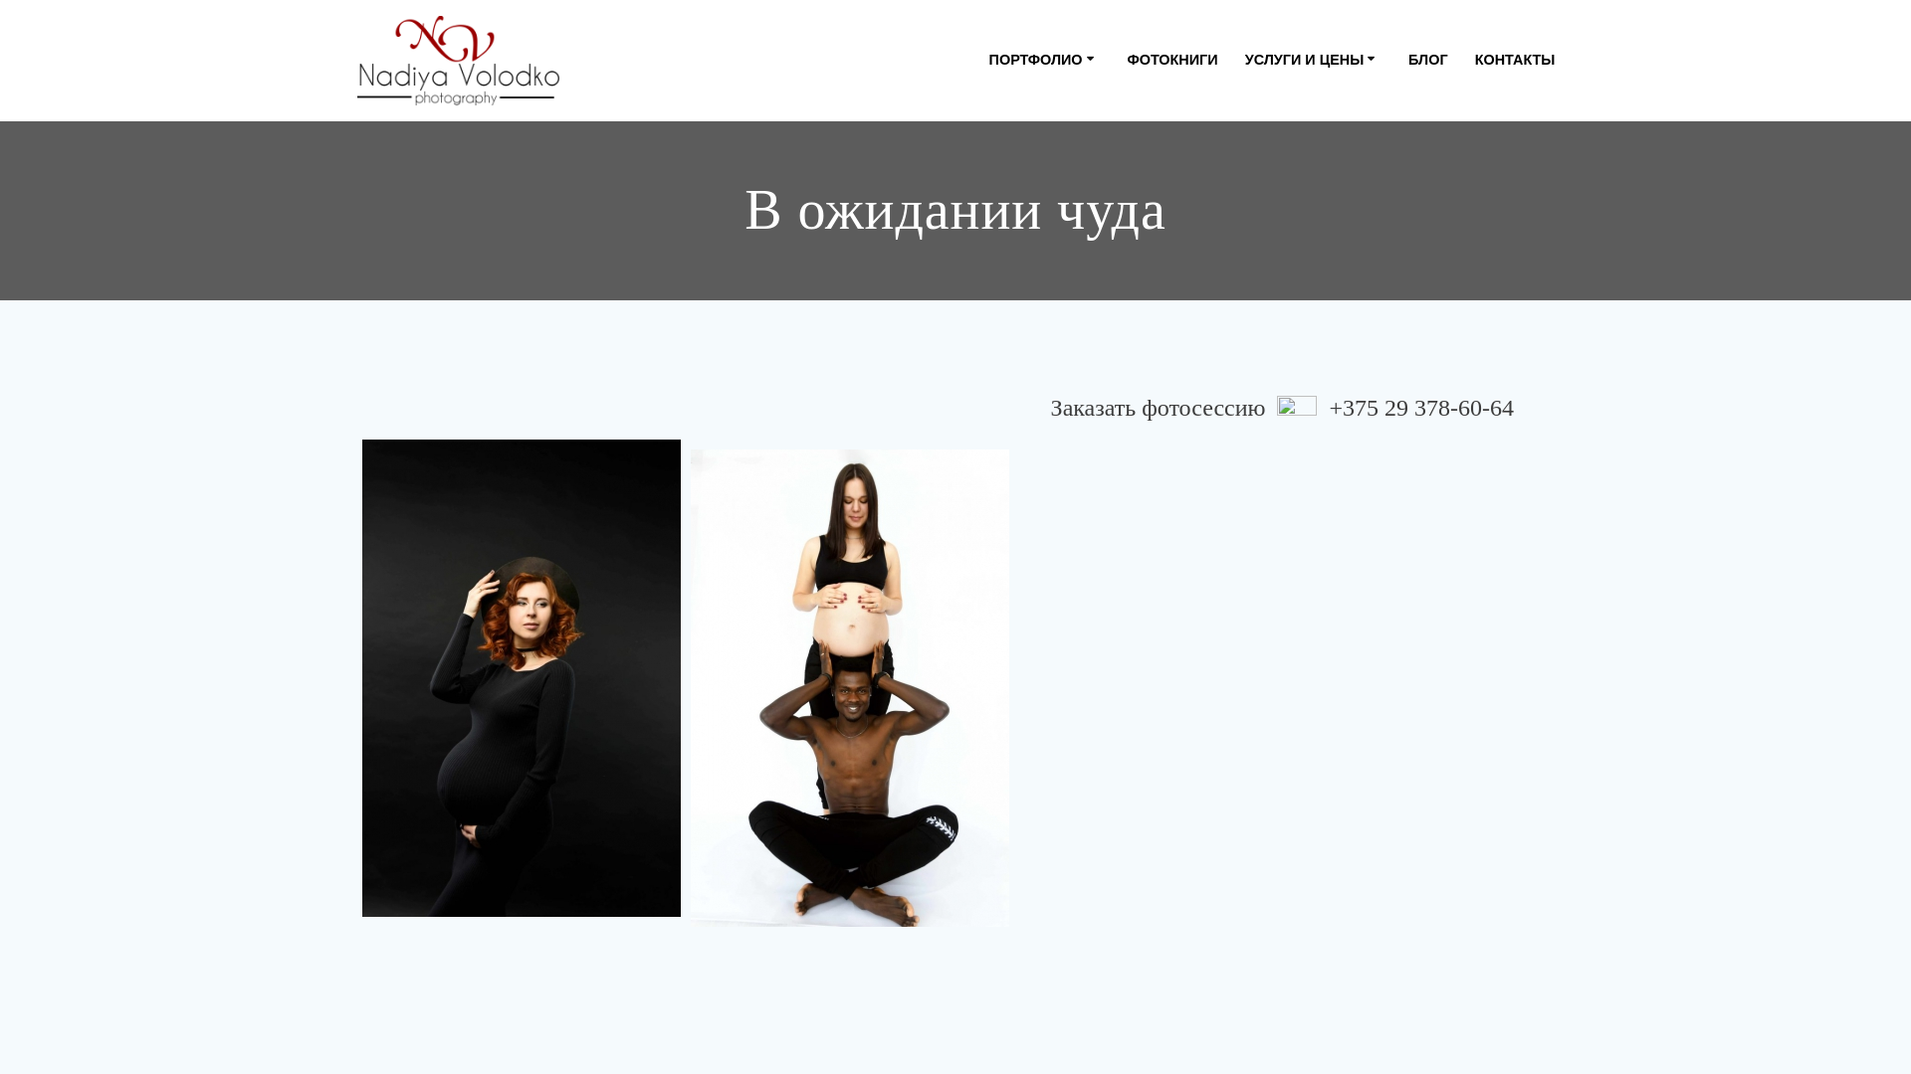  Describe the element at coordinates (1019, 825) in the screenshot. I see `22.01.20-19` at that location.